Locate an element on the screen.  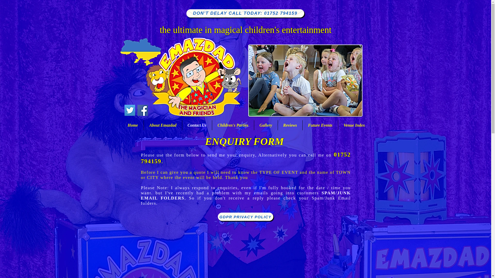
Venue Index is located at coordinates (354, 125).